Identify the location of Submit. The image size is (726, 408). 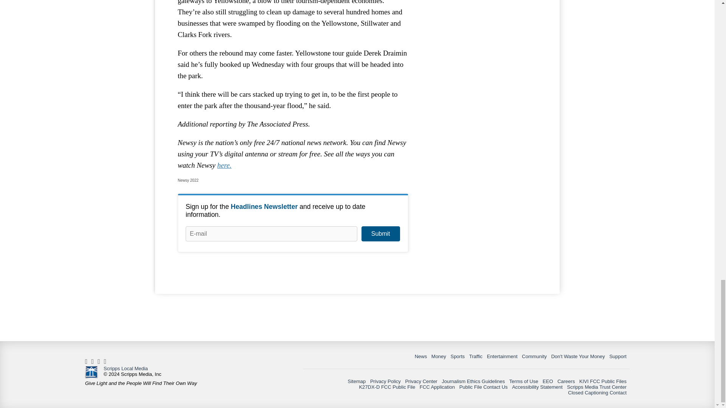
(380, 234).